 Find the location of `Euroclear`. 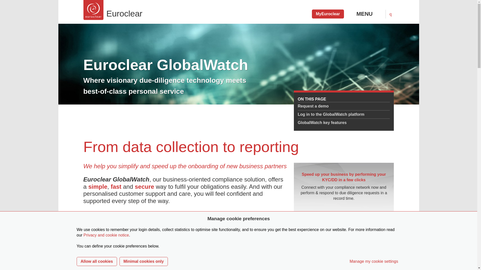

Euroclear is located at coordinates (155, 10).